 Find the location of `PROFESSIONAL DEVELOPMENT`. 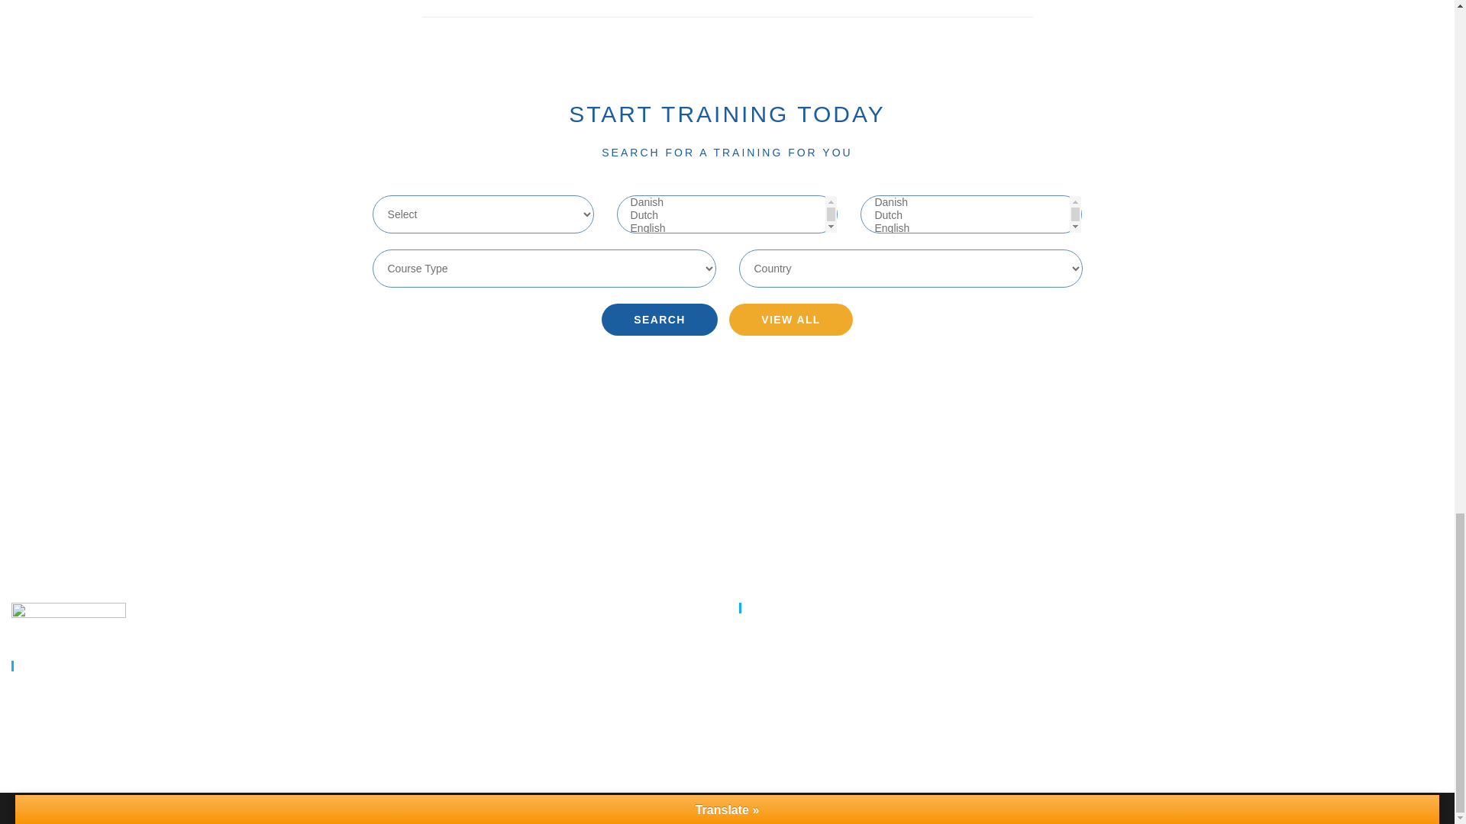

PROFESSIONAL DEVELOPMENT is located at coordinates (1091, 642).